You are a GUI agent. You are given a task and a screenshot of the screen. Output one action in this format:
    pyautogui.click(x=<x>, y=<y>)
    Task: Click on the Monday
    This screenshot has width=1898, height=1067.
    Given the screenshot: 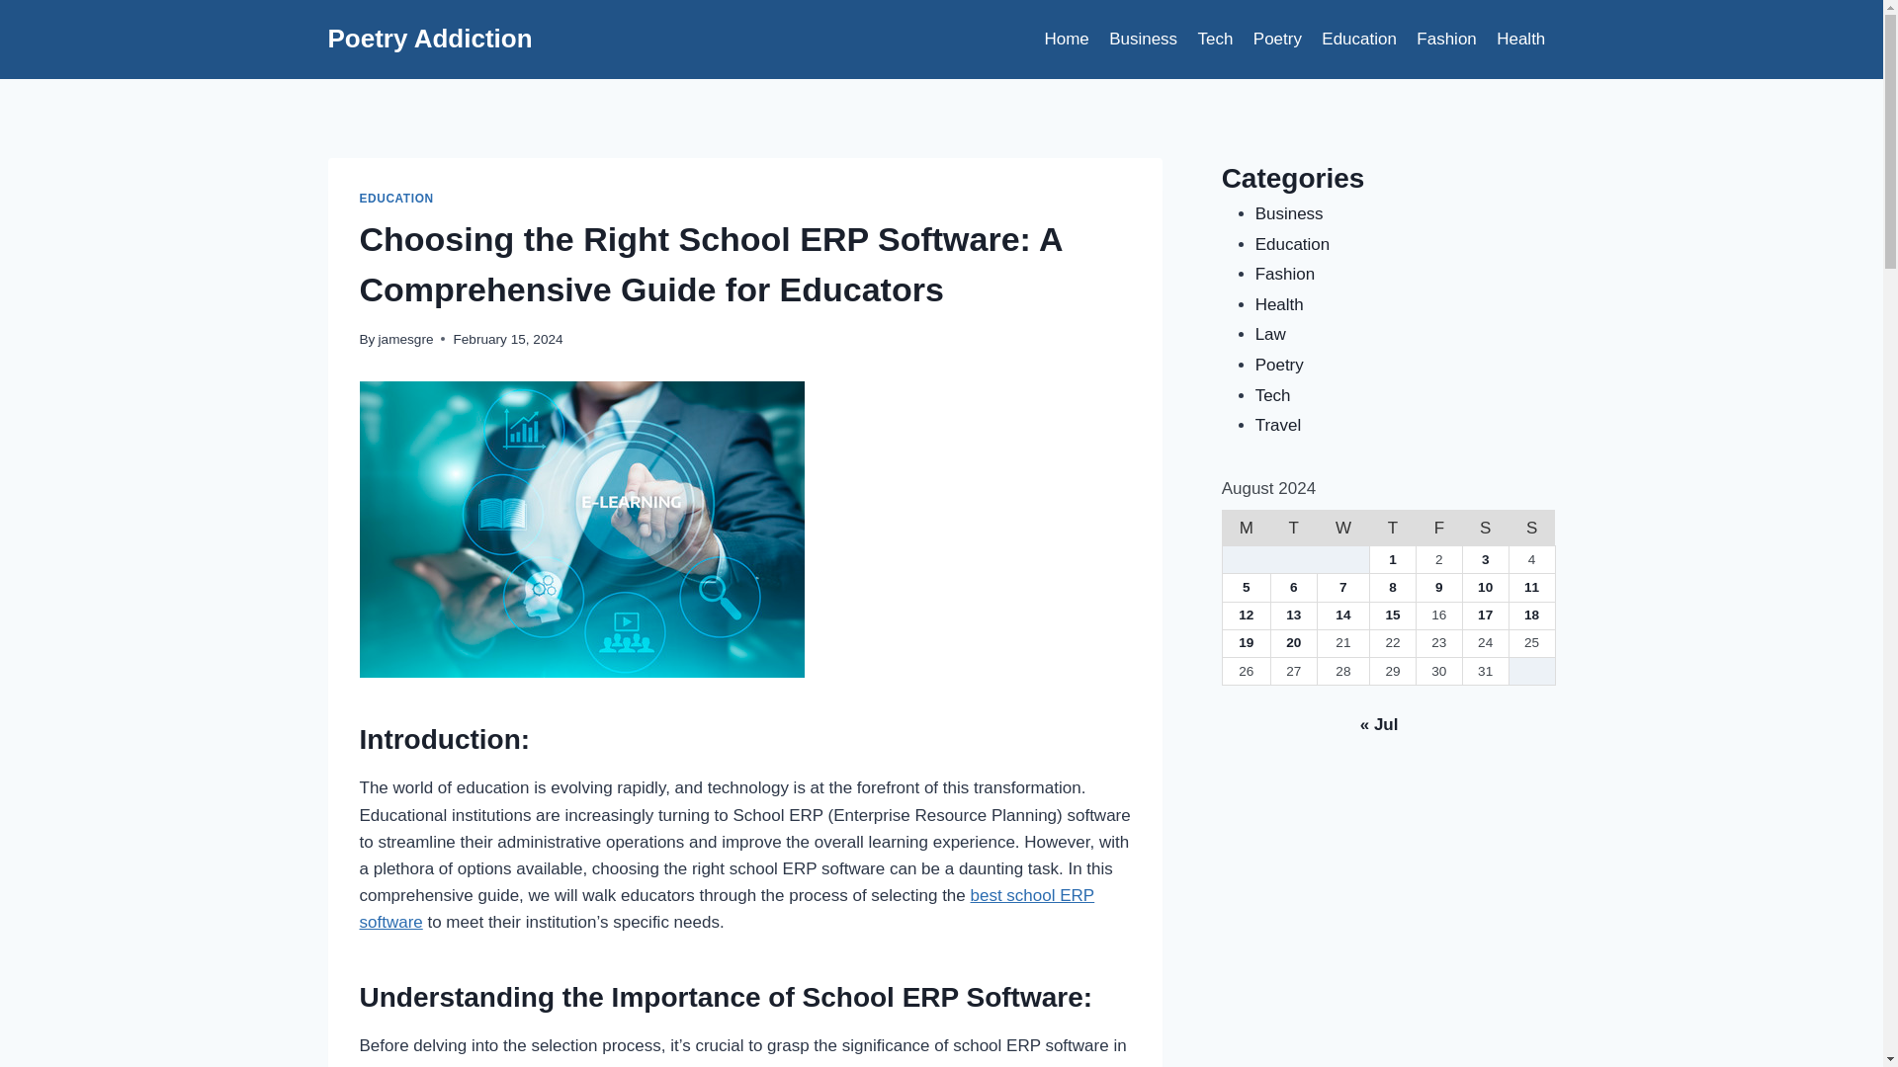 What is the action you would take?
    pyautogui.click(x=1246, y=528)
    